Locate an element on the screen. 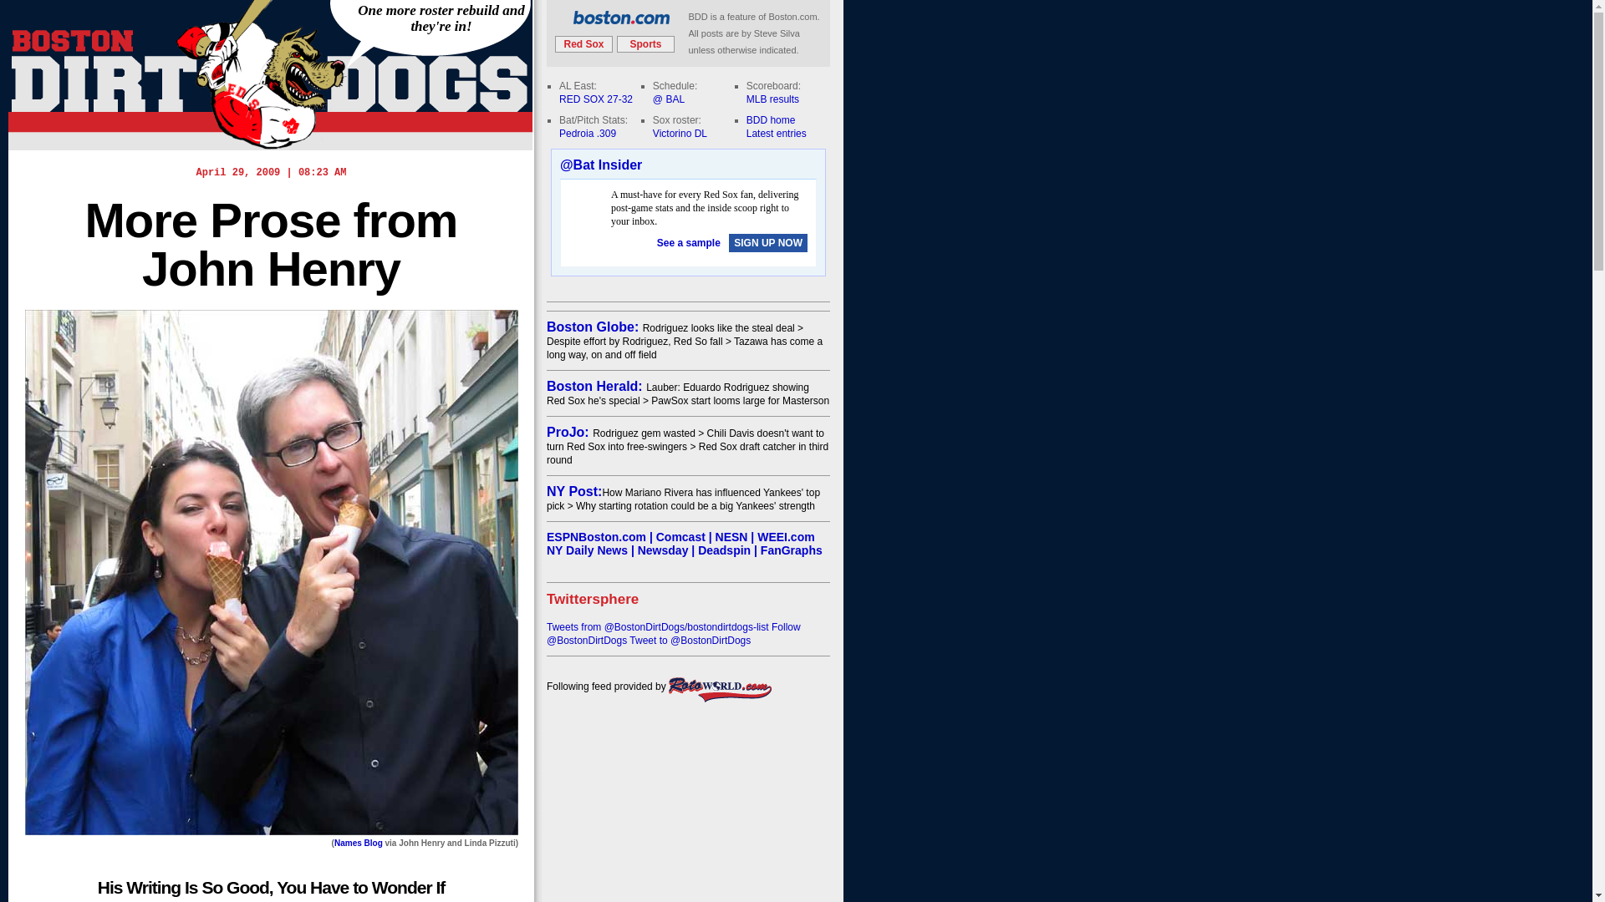 This screenshot has width=1605, height=902. NESN is located at coordinates (731, 537).